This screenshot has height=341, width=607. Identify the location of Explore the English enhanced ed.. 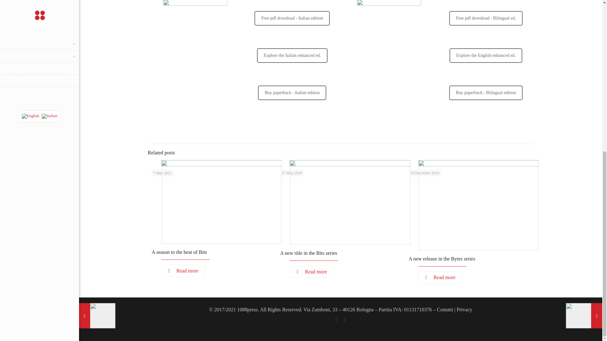
(486, 56).